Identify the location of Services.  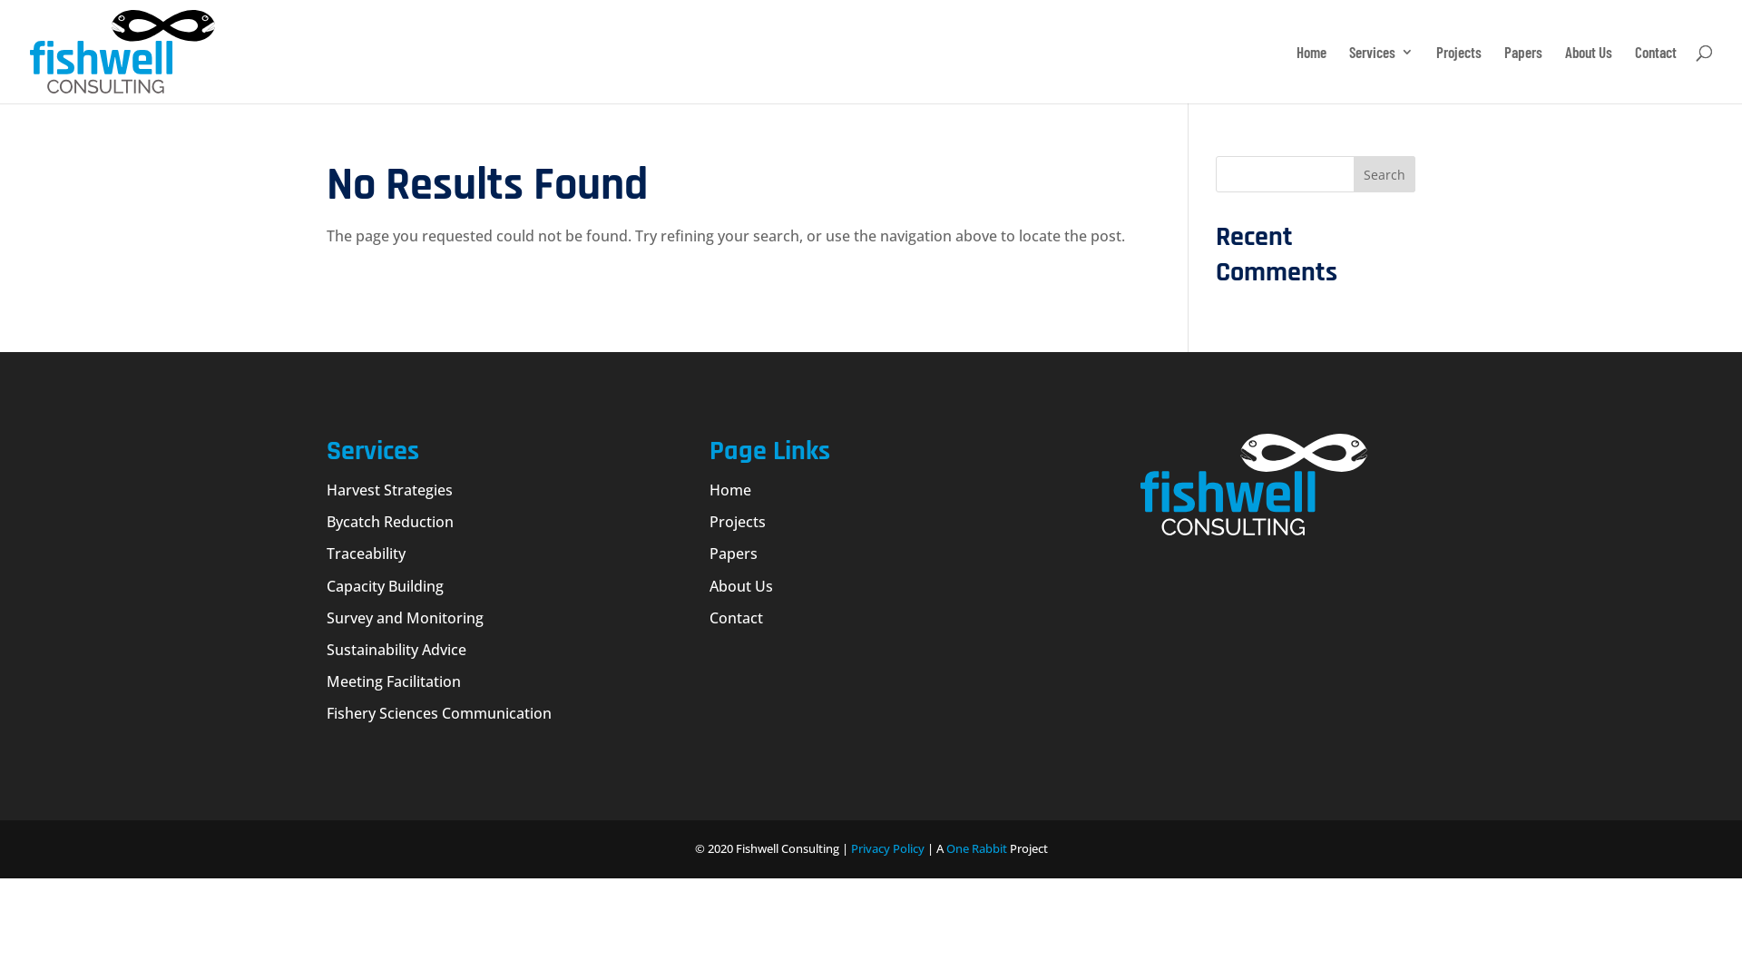
(1381, 74).